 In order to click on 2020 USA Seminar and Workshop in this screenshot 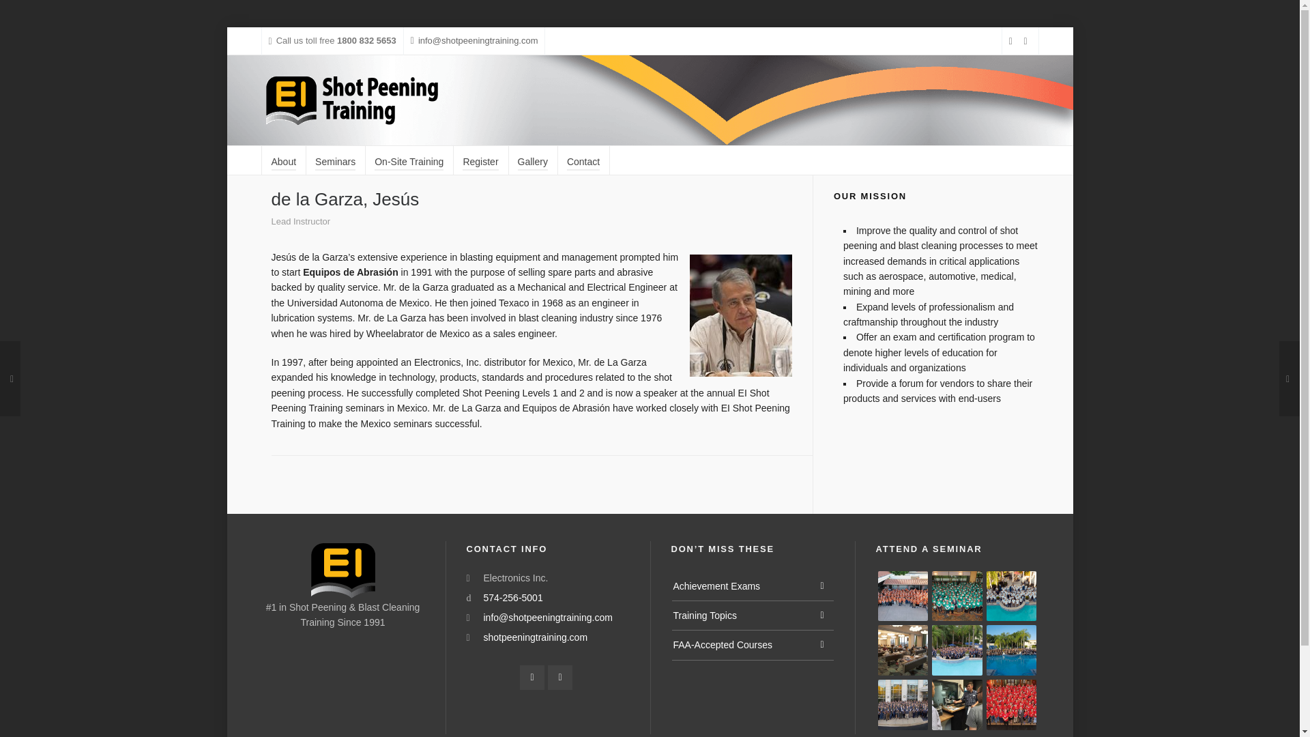, I will do `click(902, 650)`.